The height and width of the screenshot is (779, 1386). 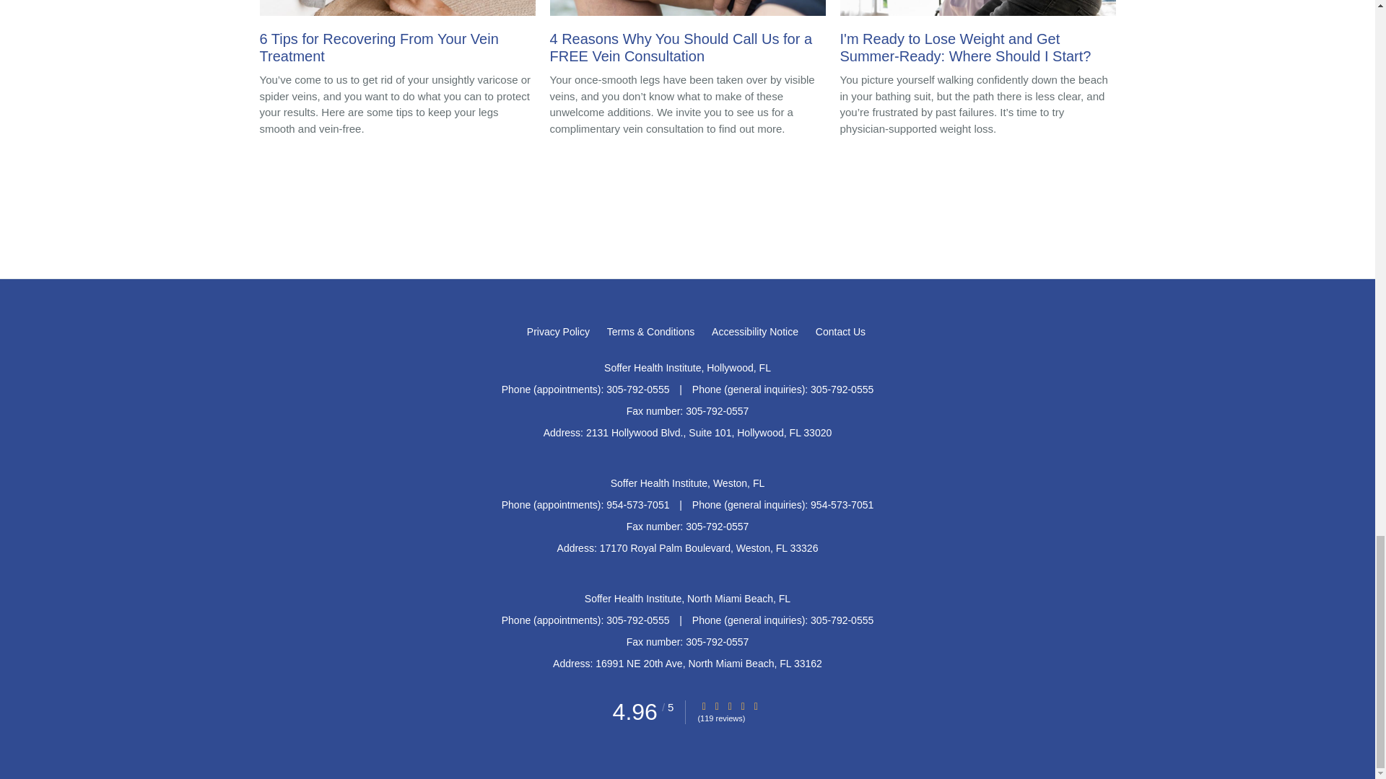 I want to click on Star Rating, so click(x=703, y=707).